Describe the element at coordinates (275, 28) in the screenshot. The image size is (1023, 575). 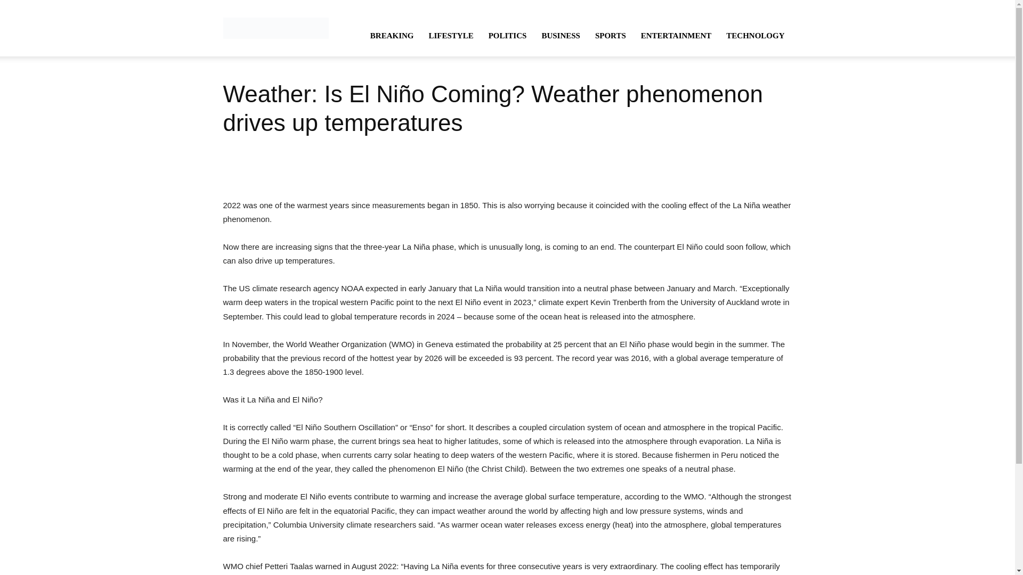
I see `Indo Newyork` at that location.